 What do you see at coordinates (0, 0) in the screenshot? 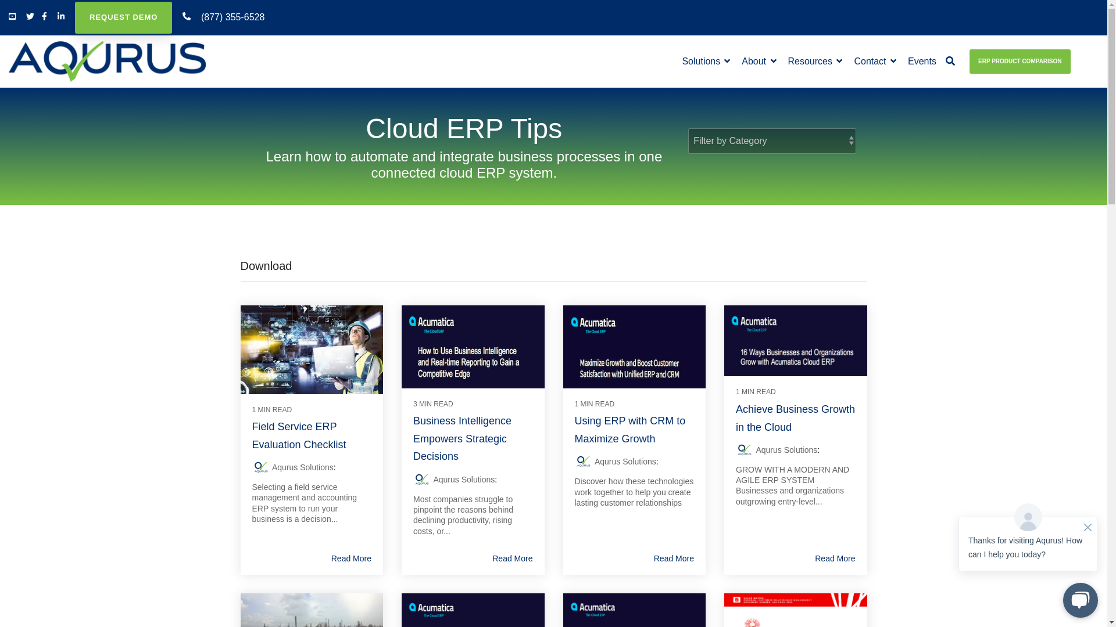
I see `Skip to the main content.` at bounding box center [0, 0].